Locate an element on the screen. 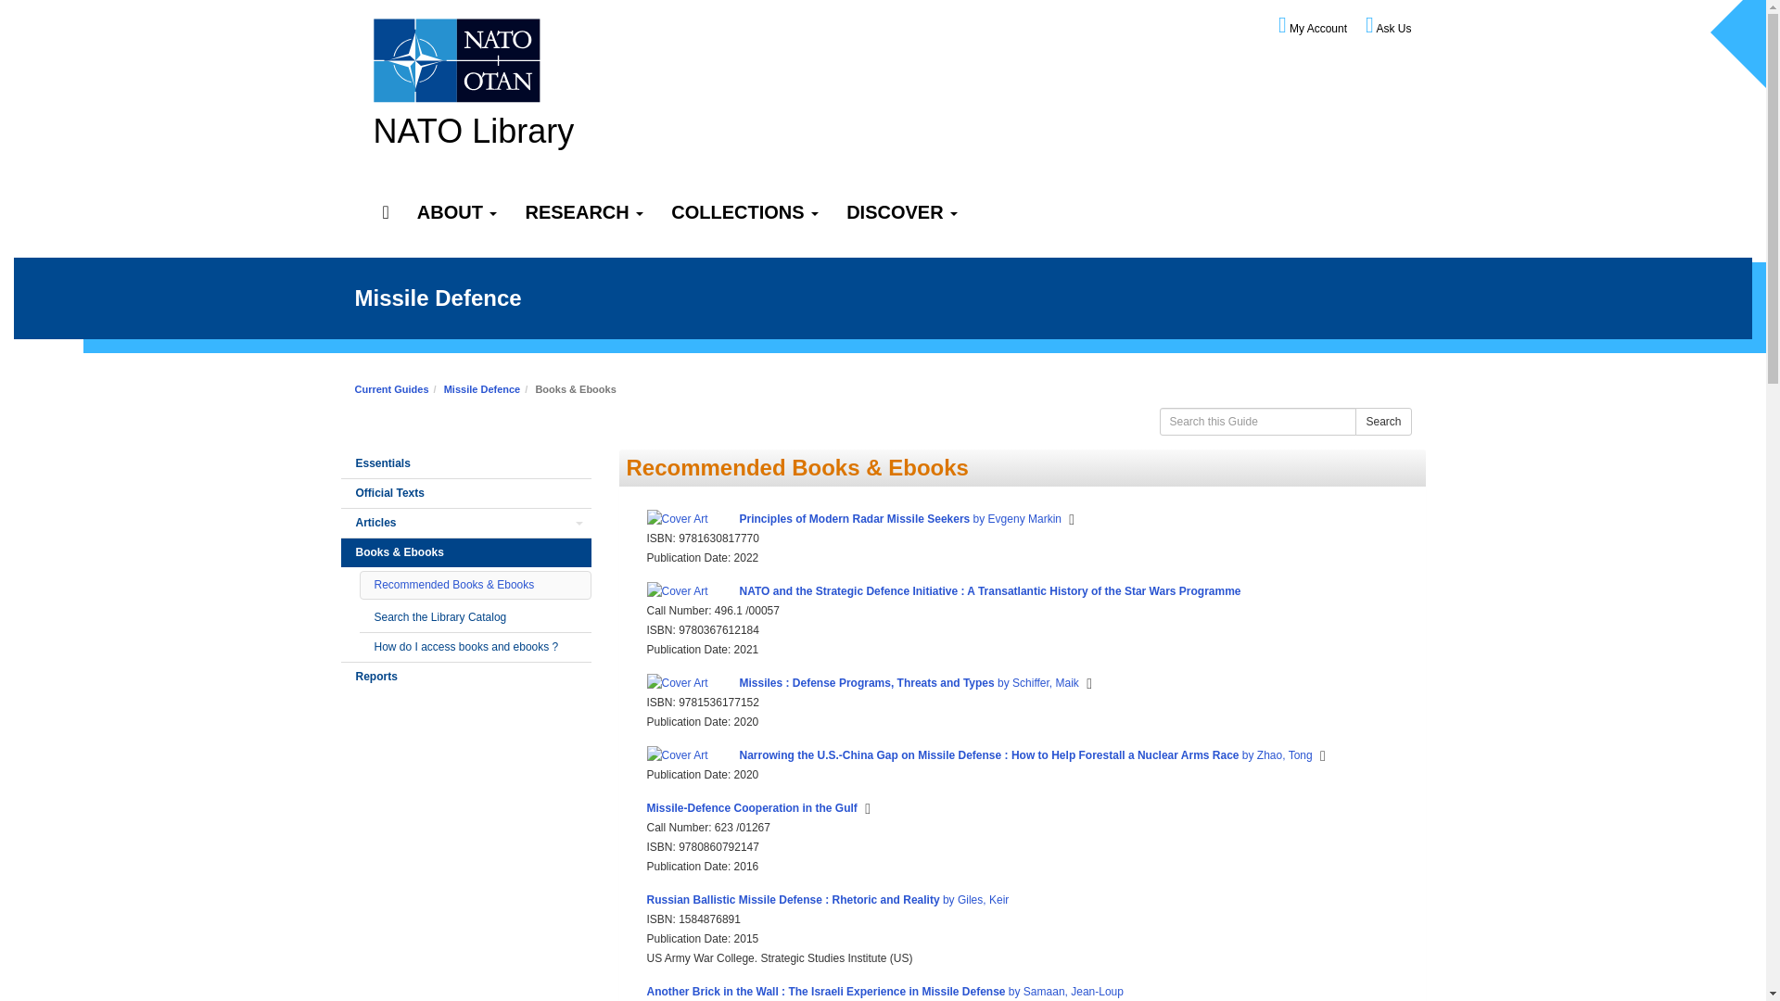 Image resolution: width=1780 pixels, height=1001 pixels. DISCOVER is located at coordinates (902, 213).